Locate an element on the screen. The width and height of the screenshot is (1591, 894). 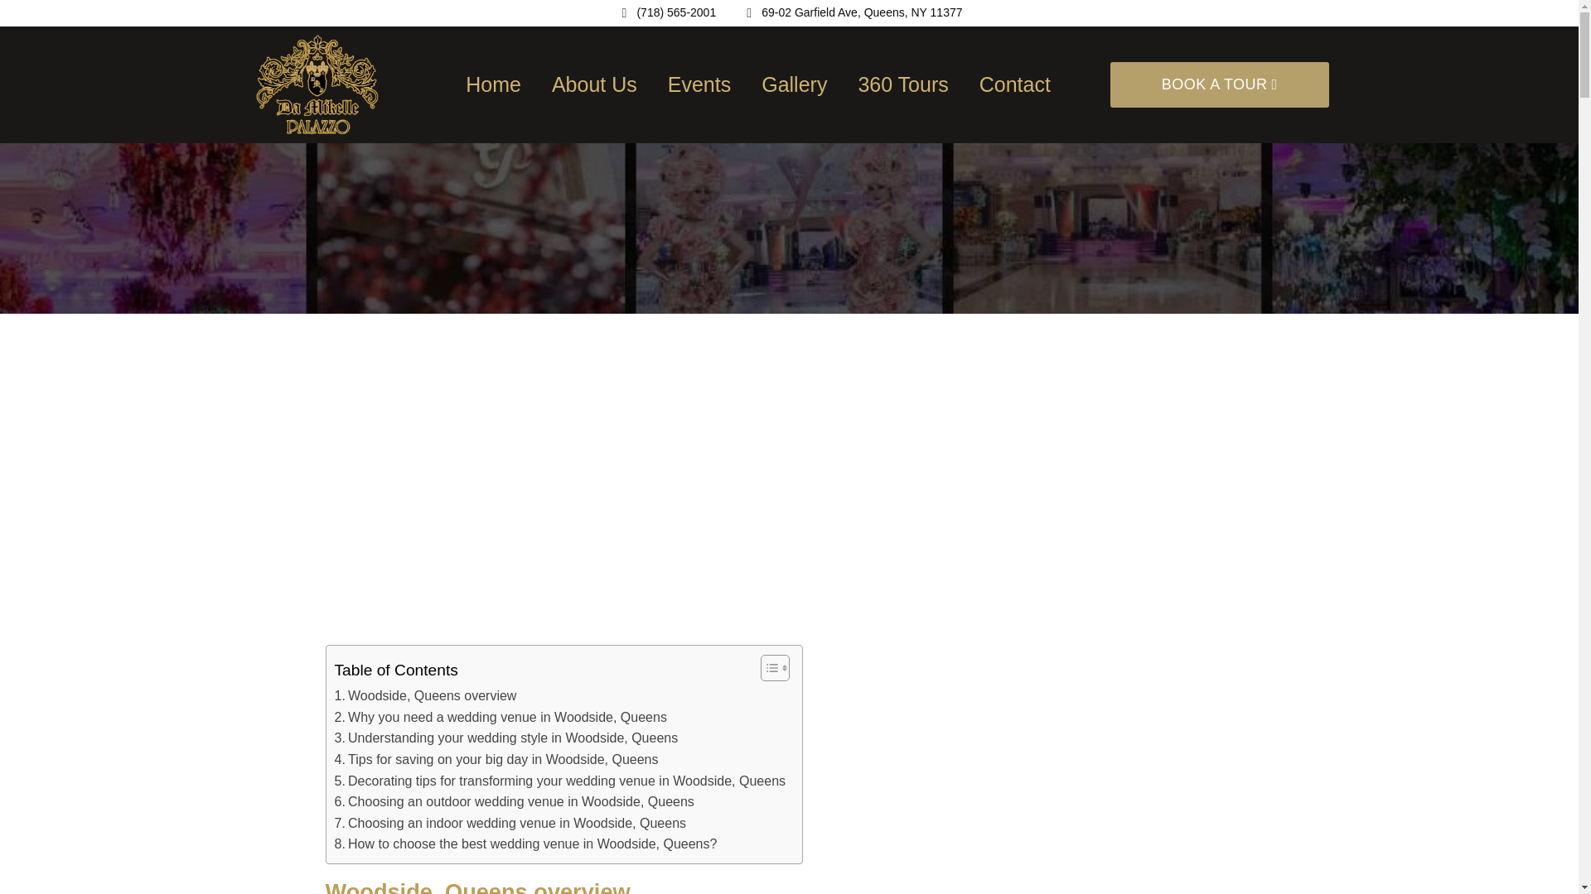
About Us is located at coordinates (595, 84).